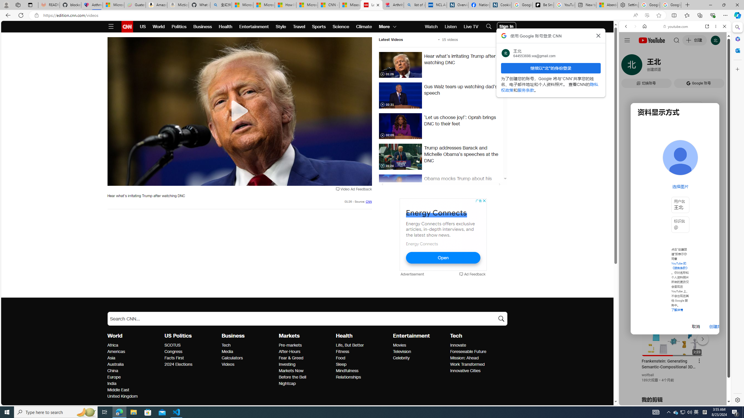 The height and width of the screenshot is (418, 744). I want to click on Tech Innovative Cities, so click(465, 371).